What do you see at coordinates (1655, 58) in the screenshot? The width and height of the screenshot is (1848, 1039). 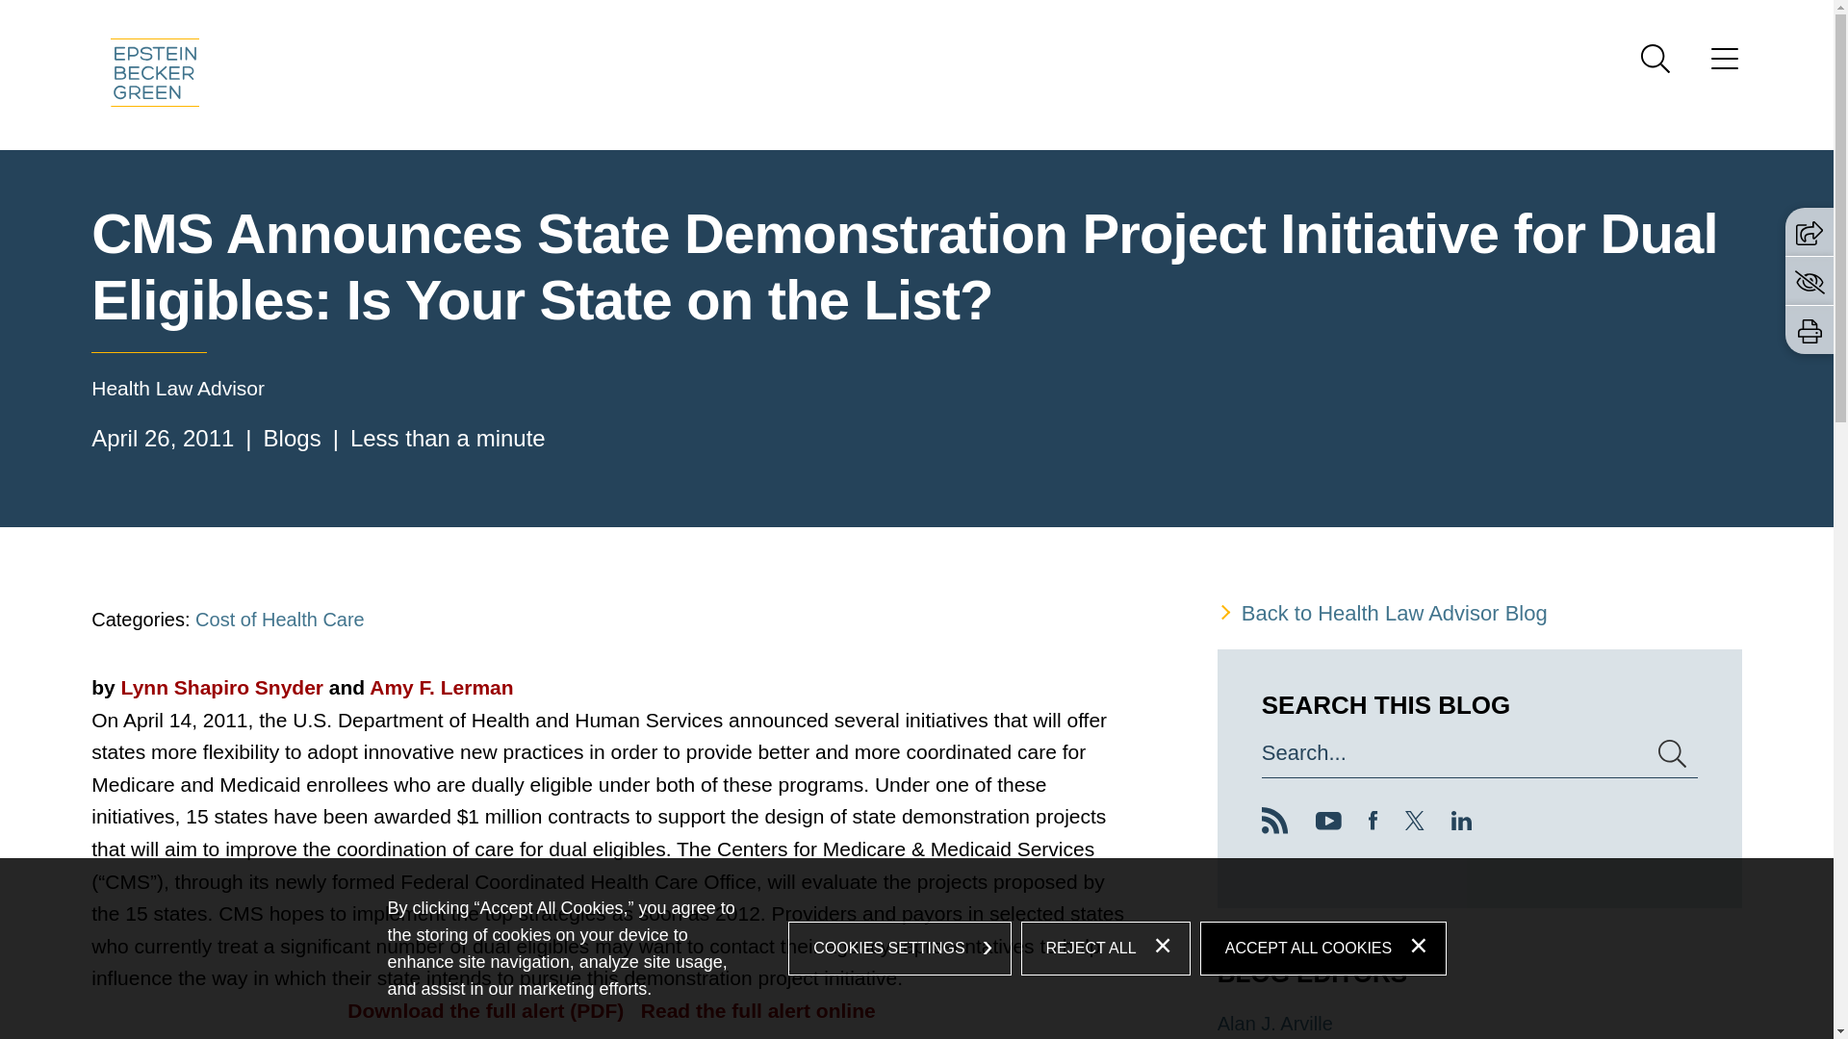 I see `Search` at bounding box center [1655, 58].